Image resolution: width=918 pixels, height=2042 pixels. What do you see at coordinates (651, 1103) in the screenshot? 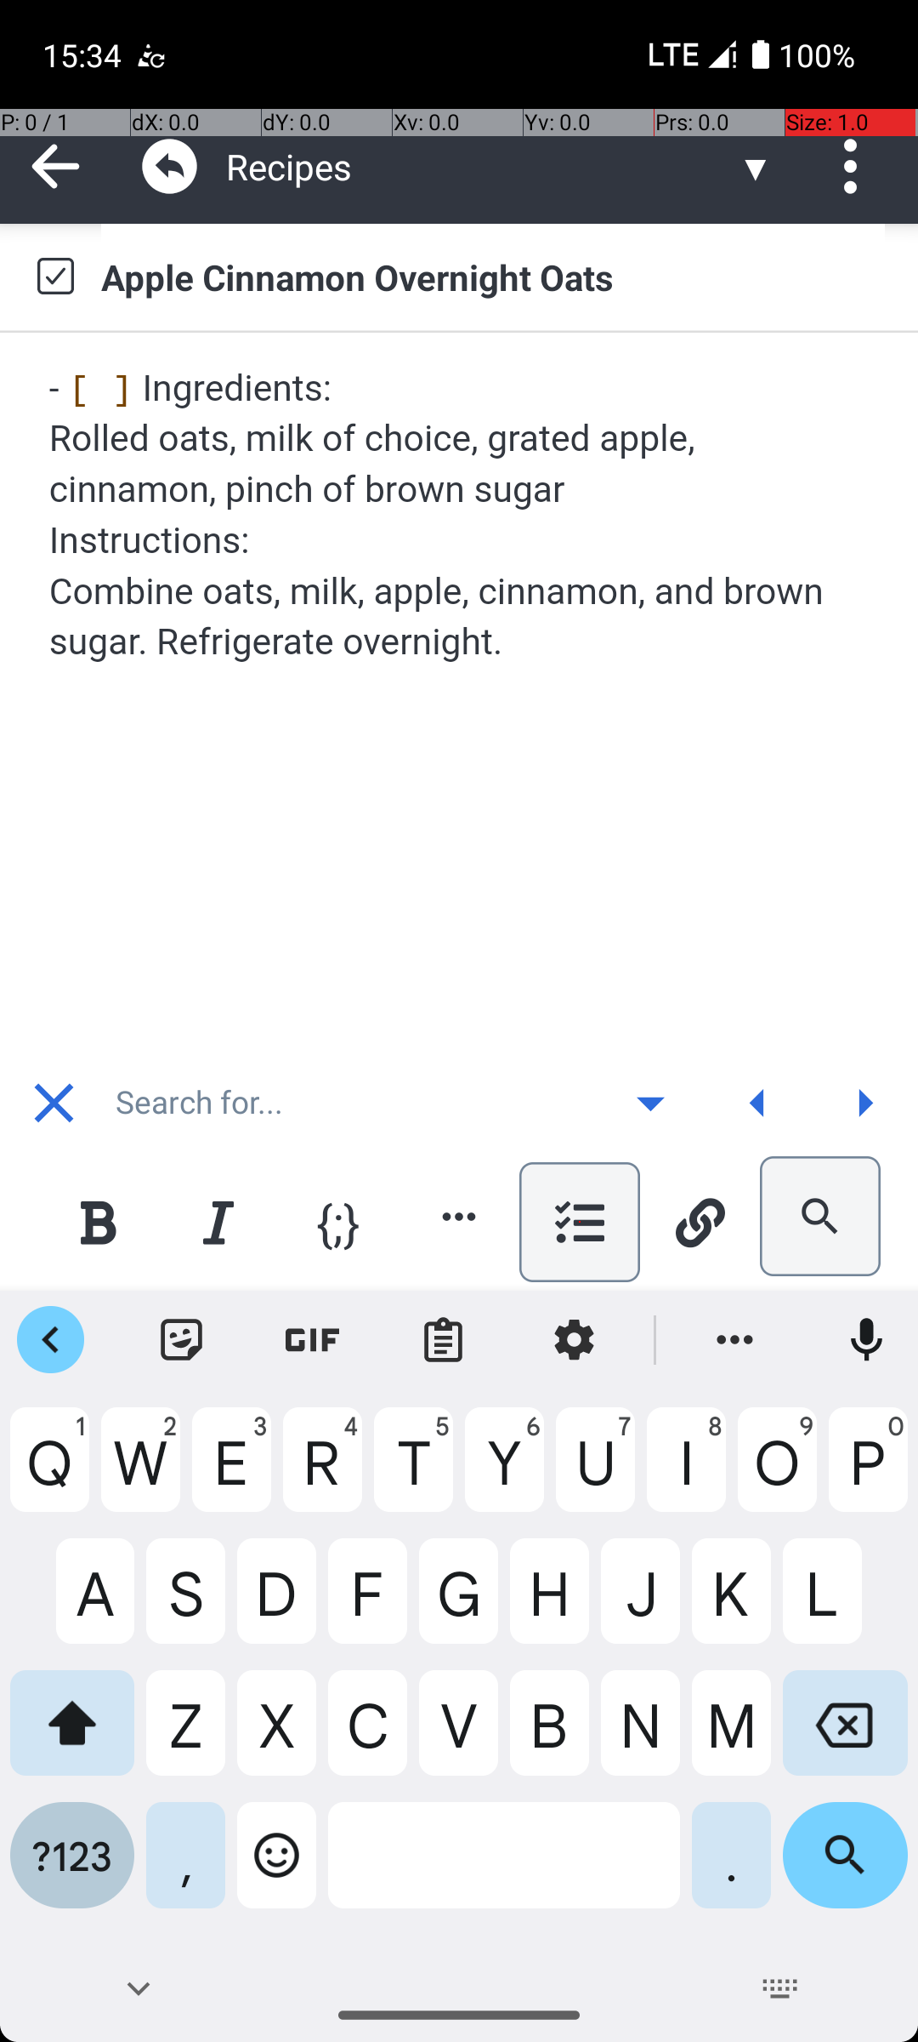
I see `󰍝` at bounding box center [651, 1103].